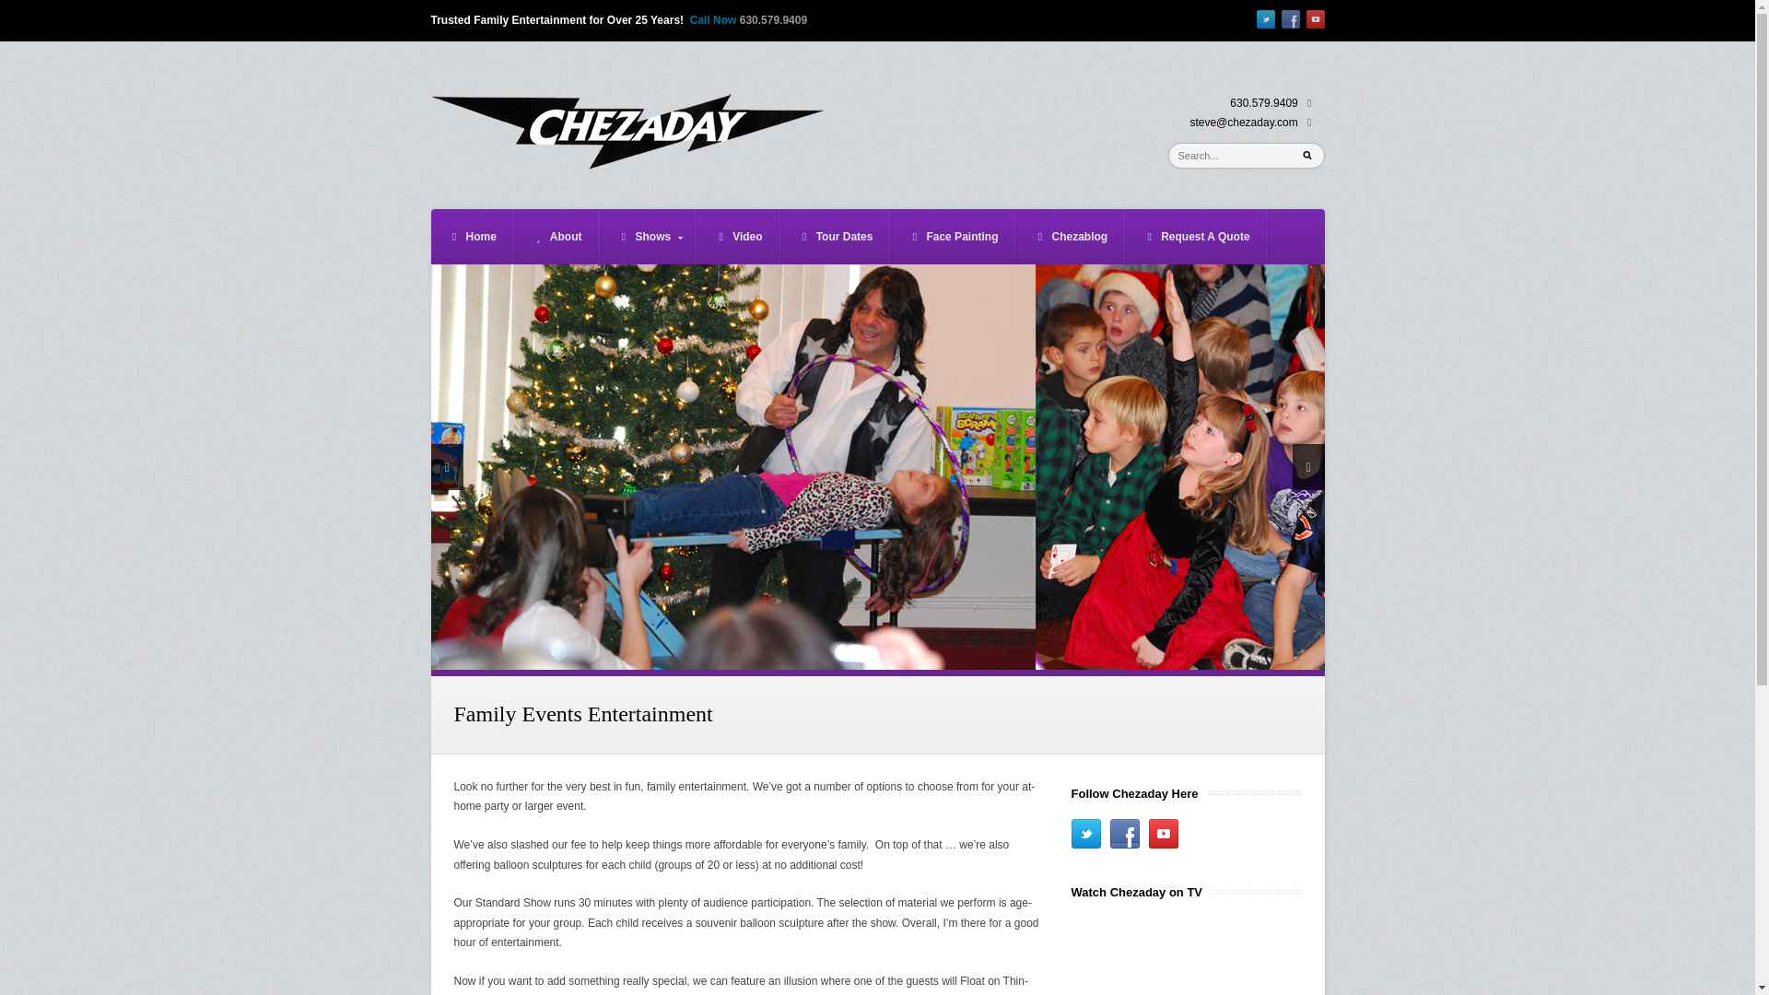  I want to click on Home, so click(472, 236).